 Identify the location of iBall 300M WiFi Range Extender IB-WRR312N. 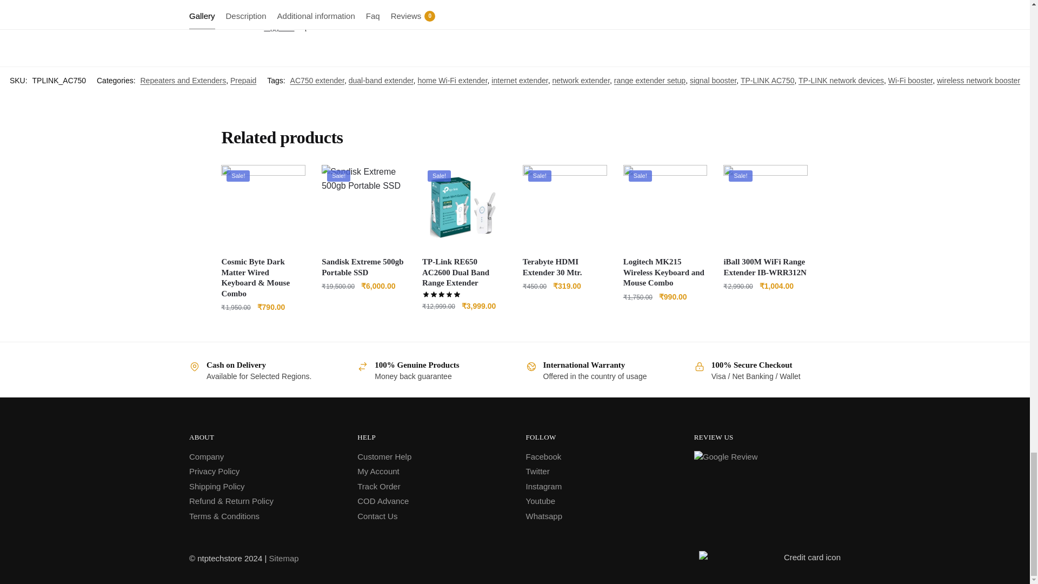
(766, 207).